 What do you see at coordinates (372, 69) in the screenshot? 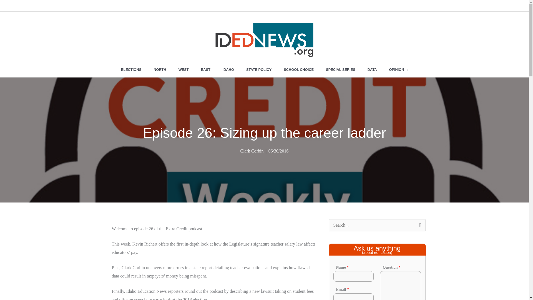
I see `DATA` at bounding box center [372, 69].